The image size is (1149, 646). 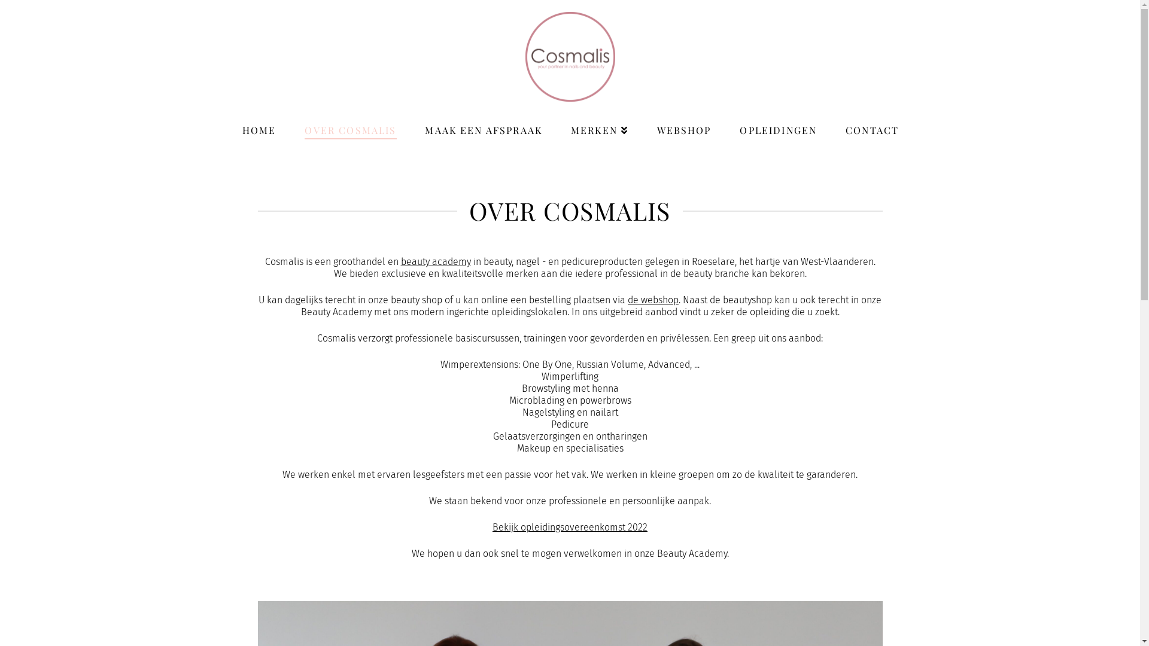 What do you see at coordinates (871, 123) in the screenshot?
I see `CONTACT` at bounding box center [871, 123].